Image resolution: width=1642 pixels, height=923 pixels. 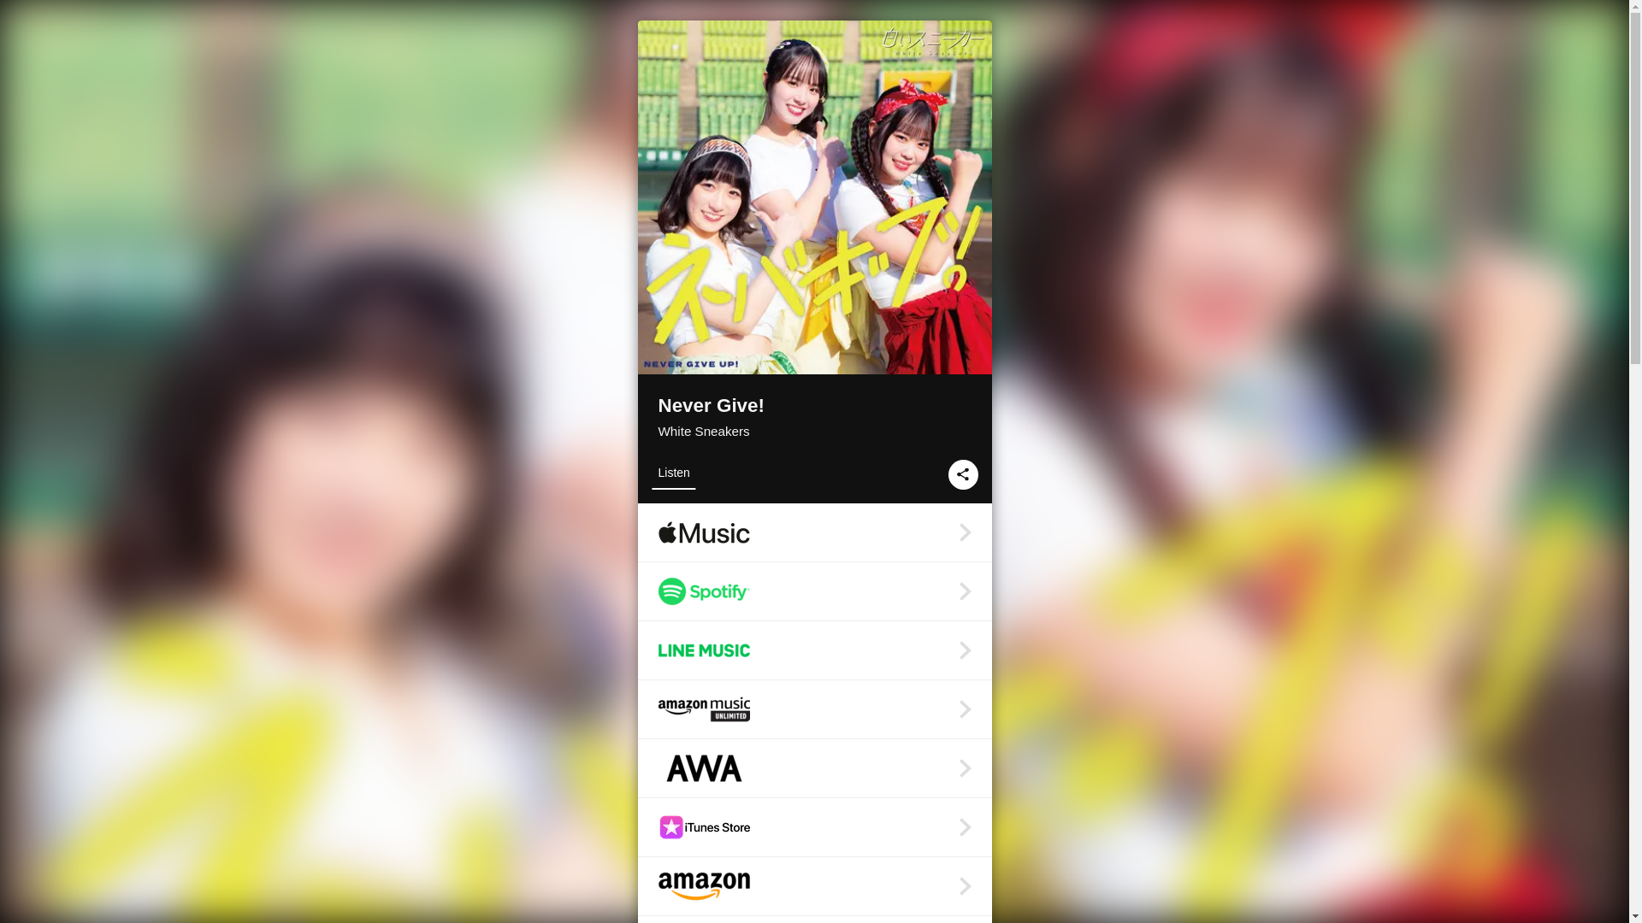 I want to click on Available on Amazon Music Unlimited, so click(x=814, y=709).